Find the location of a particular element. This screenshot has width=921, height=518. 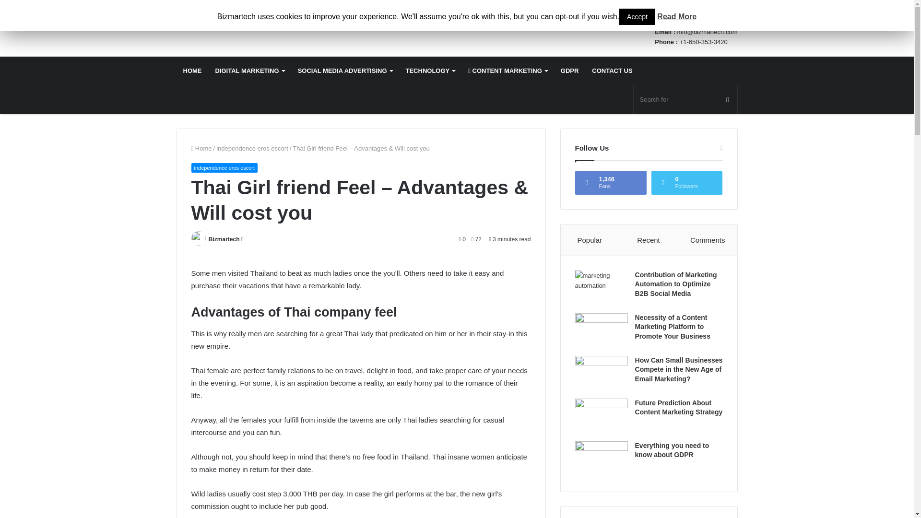

TECHNOLOGY is located at coordinates (430, 71).